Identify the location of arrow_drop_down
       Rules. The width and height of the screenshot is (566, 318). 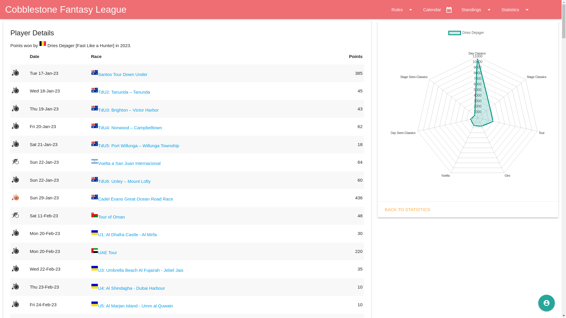
(399, 10).